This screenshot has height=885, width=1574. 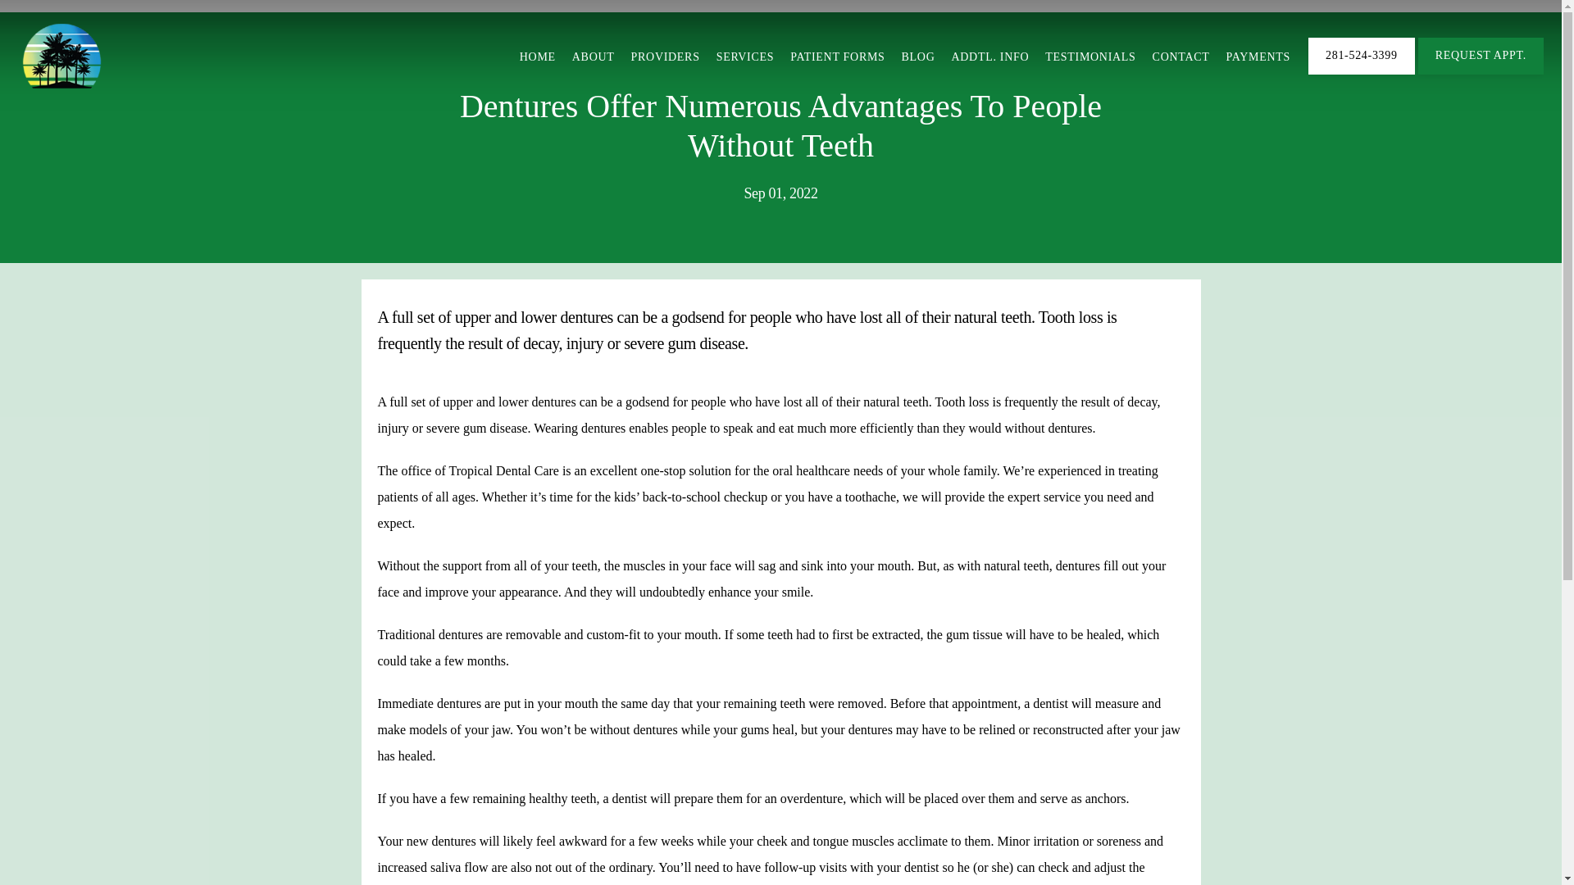 What do you see at coordinates (537, 56) in the screenshot?
I see `HOME` at bounding box center [537, 56].